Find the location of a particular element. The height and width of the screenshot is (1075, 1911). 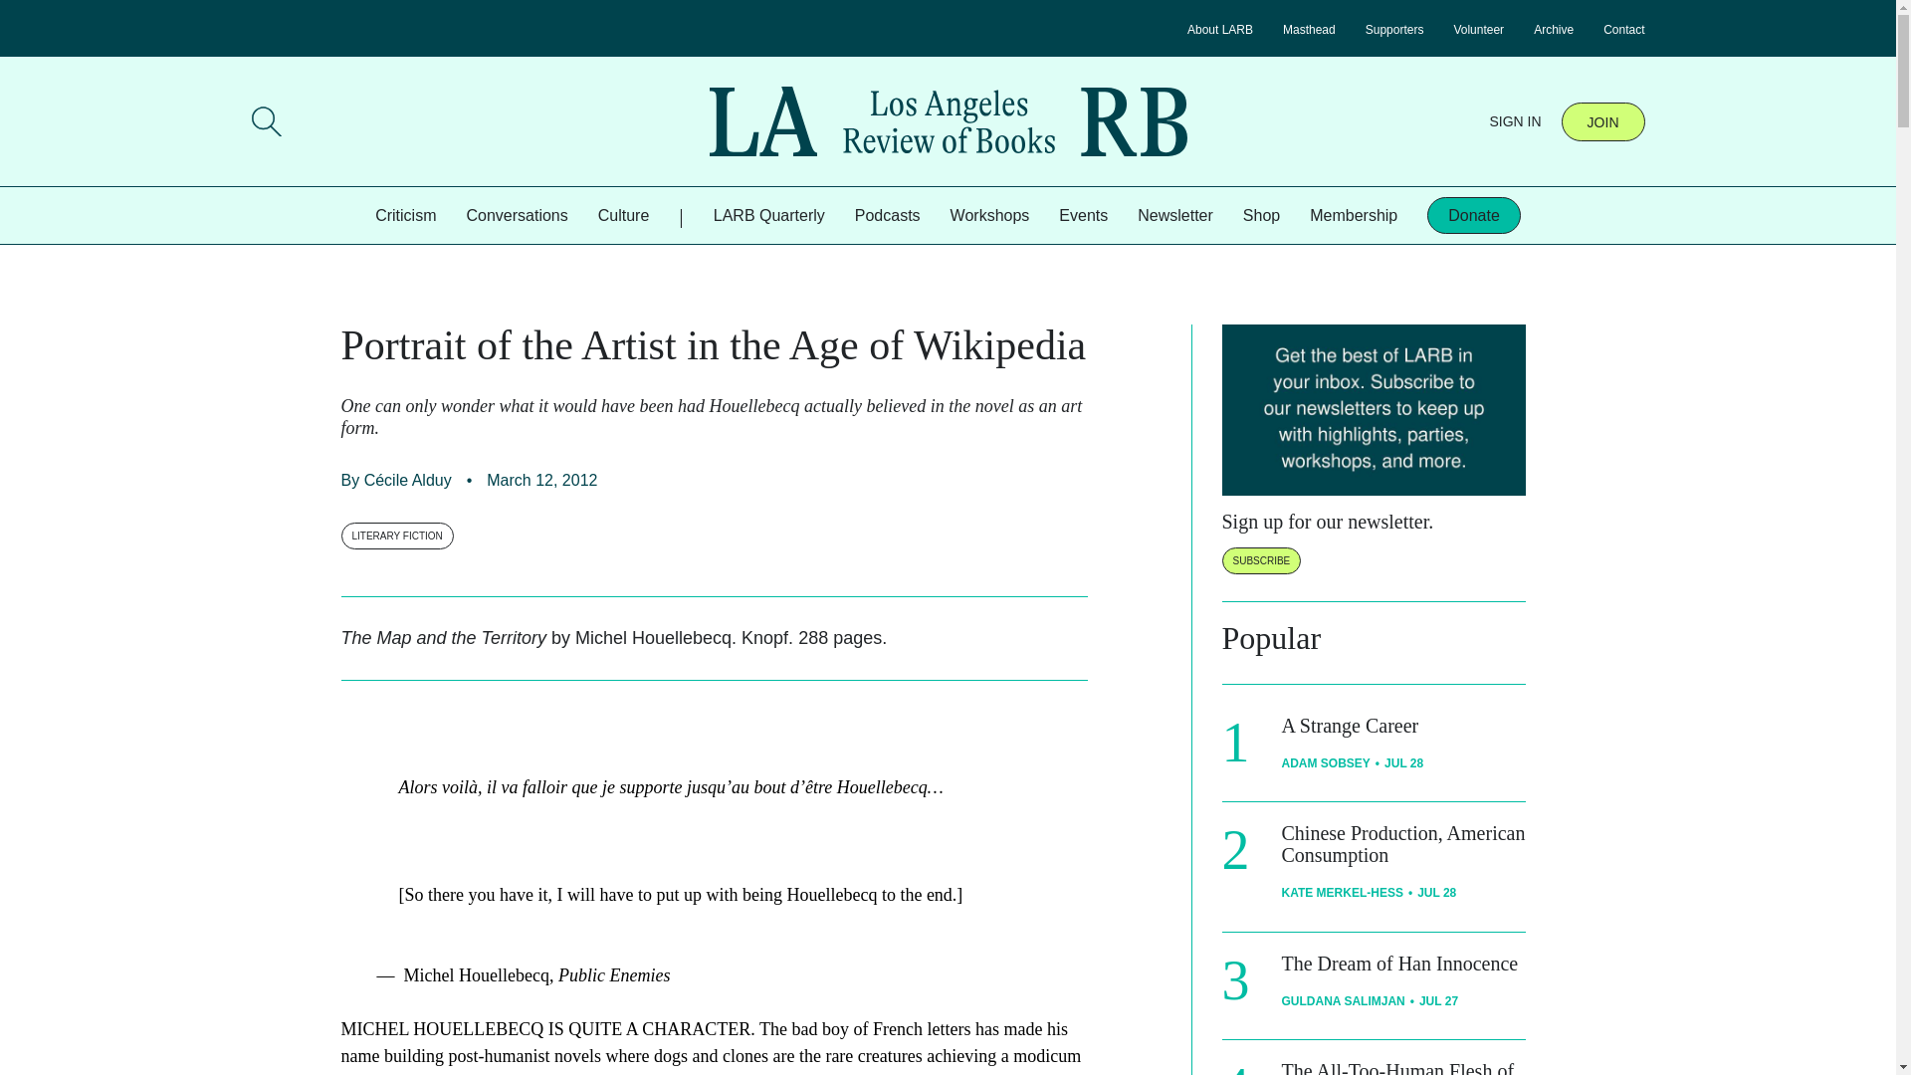

A Strange Career is located at coordinates (1351, 725).